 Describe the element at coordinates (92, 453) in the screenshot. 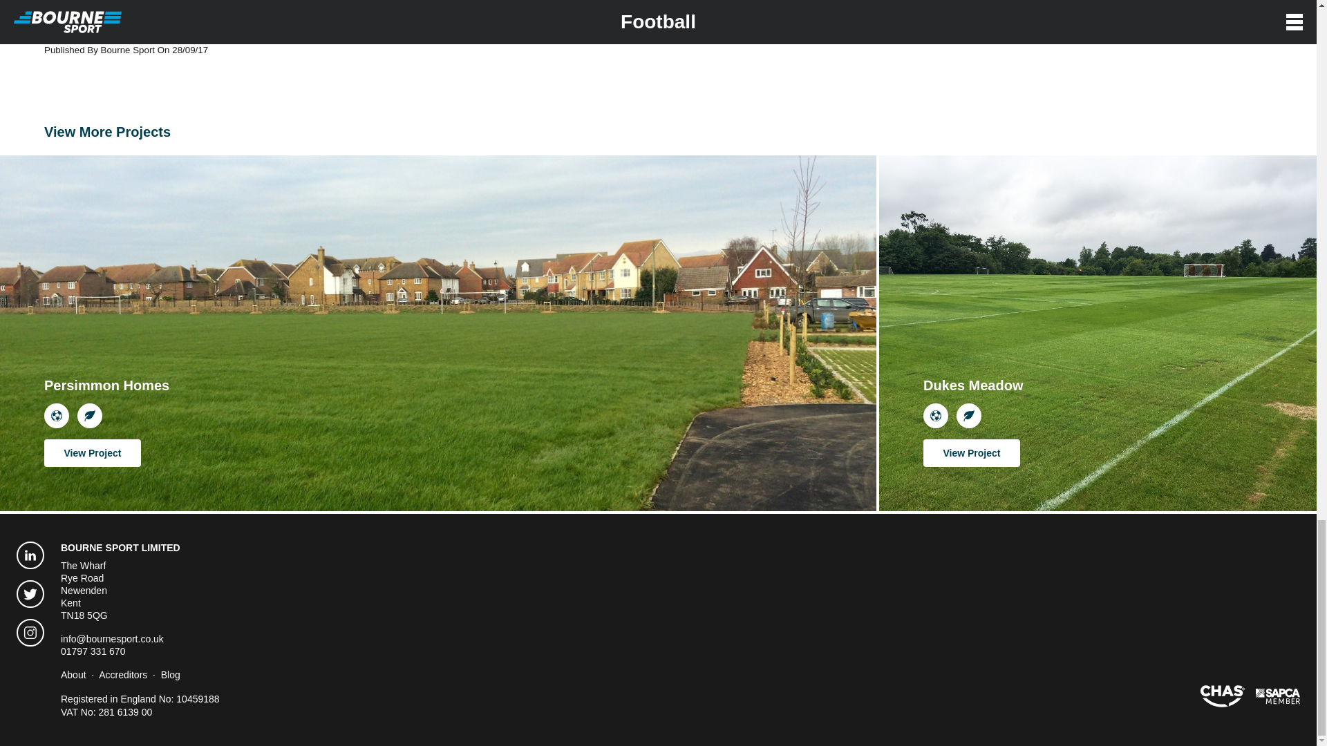

I see `View Project` at that location.